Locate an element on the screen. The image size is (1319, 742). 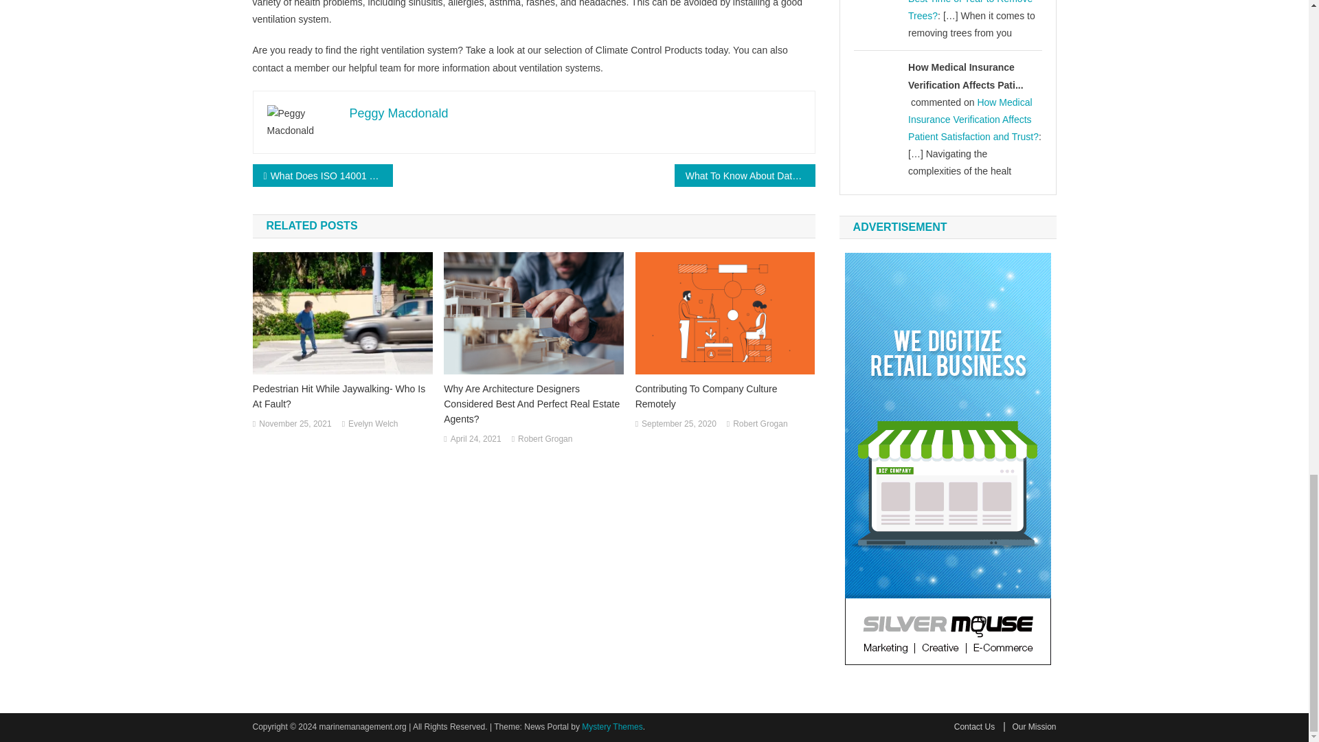
September 25, 2020 is located at coordinates (679, 424).